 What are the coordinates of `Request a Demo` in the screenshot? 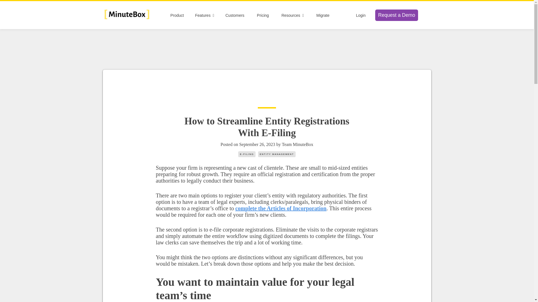 It's located at (396, 15).